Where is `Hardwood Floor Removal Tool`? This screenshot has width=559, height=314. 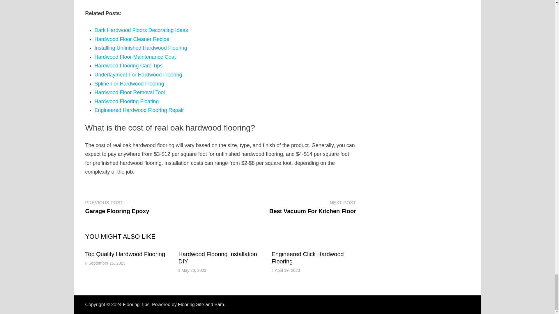
Hardwood Floor Removal Tool is located at coordinates (130, 92).